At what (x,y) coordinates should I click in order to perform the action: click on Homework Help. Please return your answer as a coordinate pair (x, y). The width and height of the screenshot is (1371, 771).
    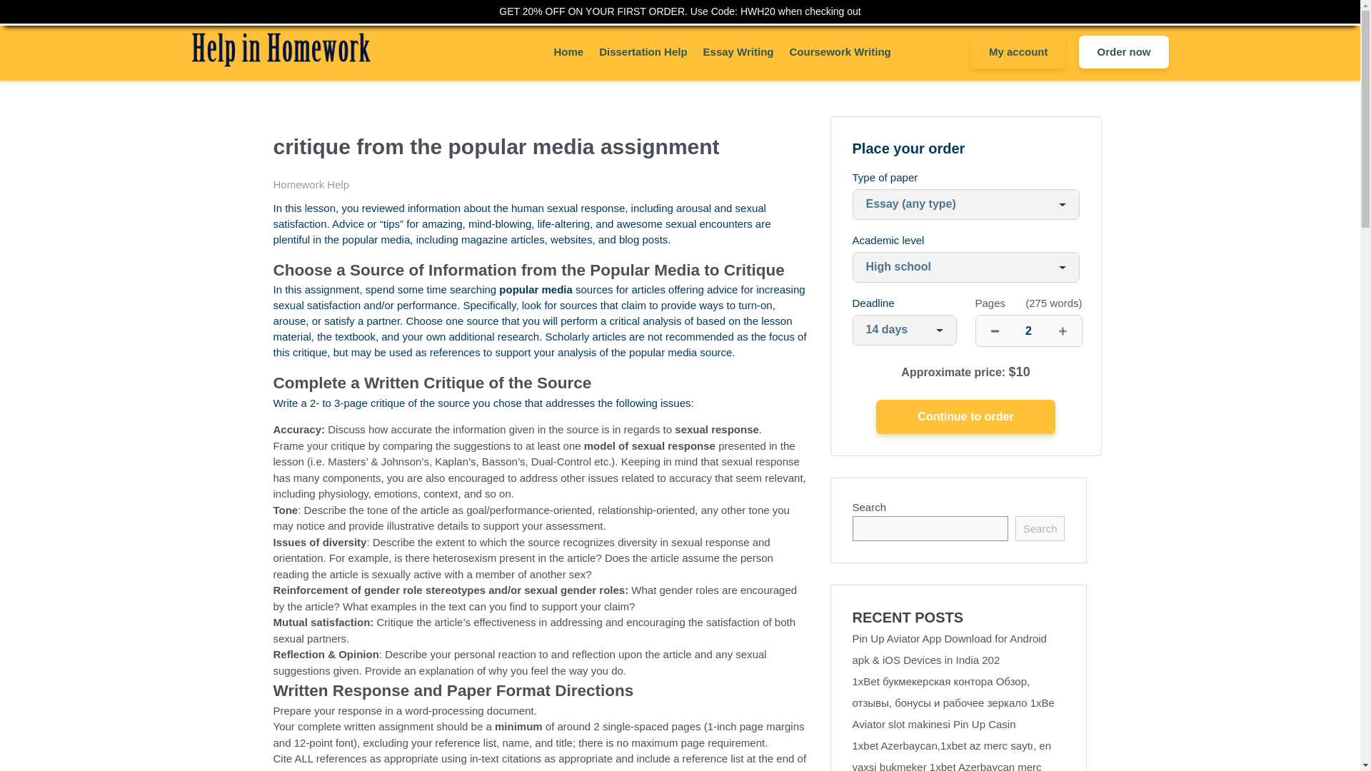
    Looking at the image, I should click on (311, 184).